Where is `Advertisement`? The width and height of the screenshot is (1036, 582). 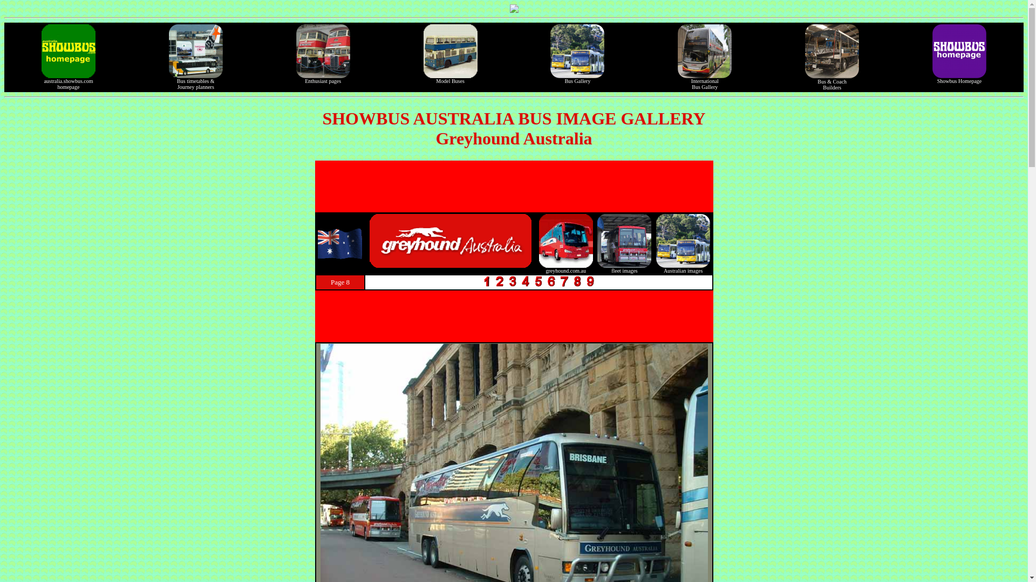
Advertisement is located at coordinates (513, 186).